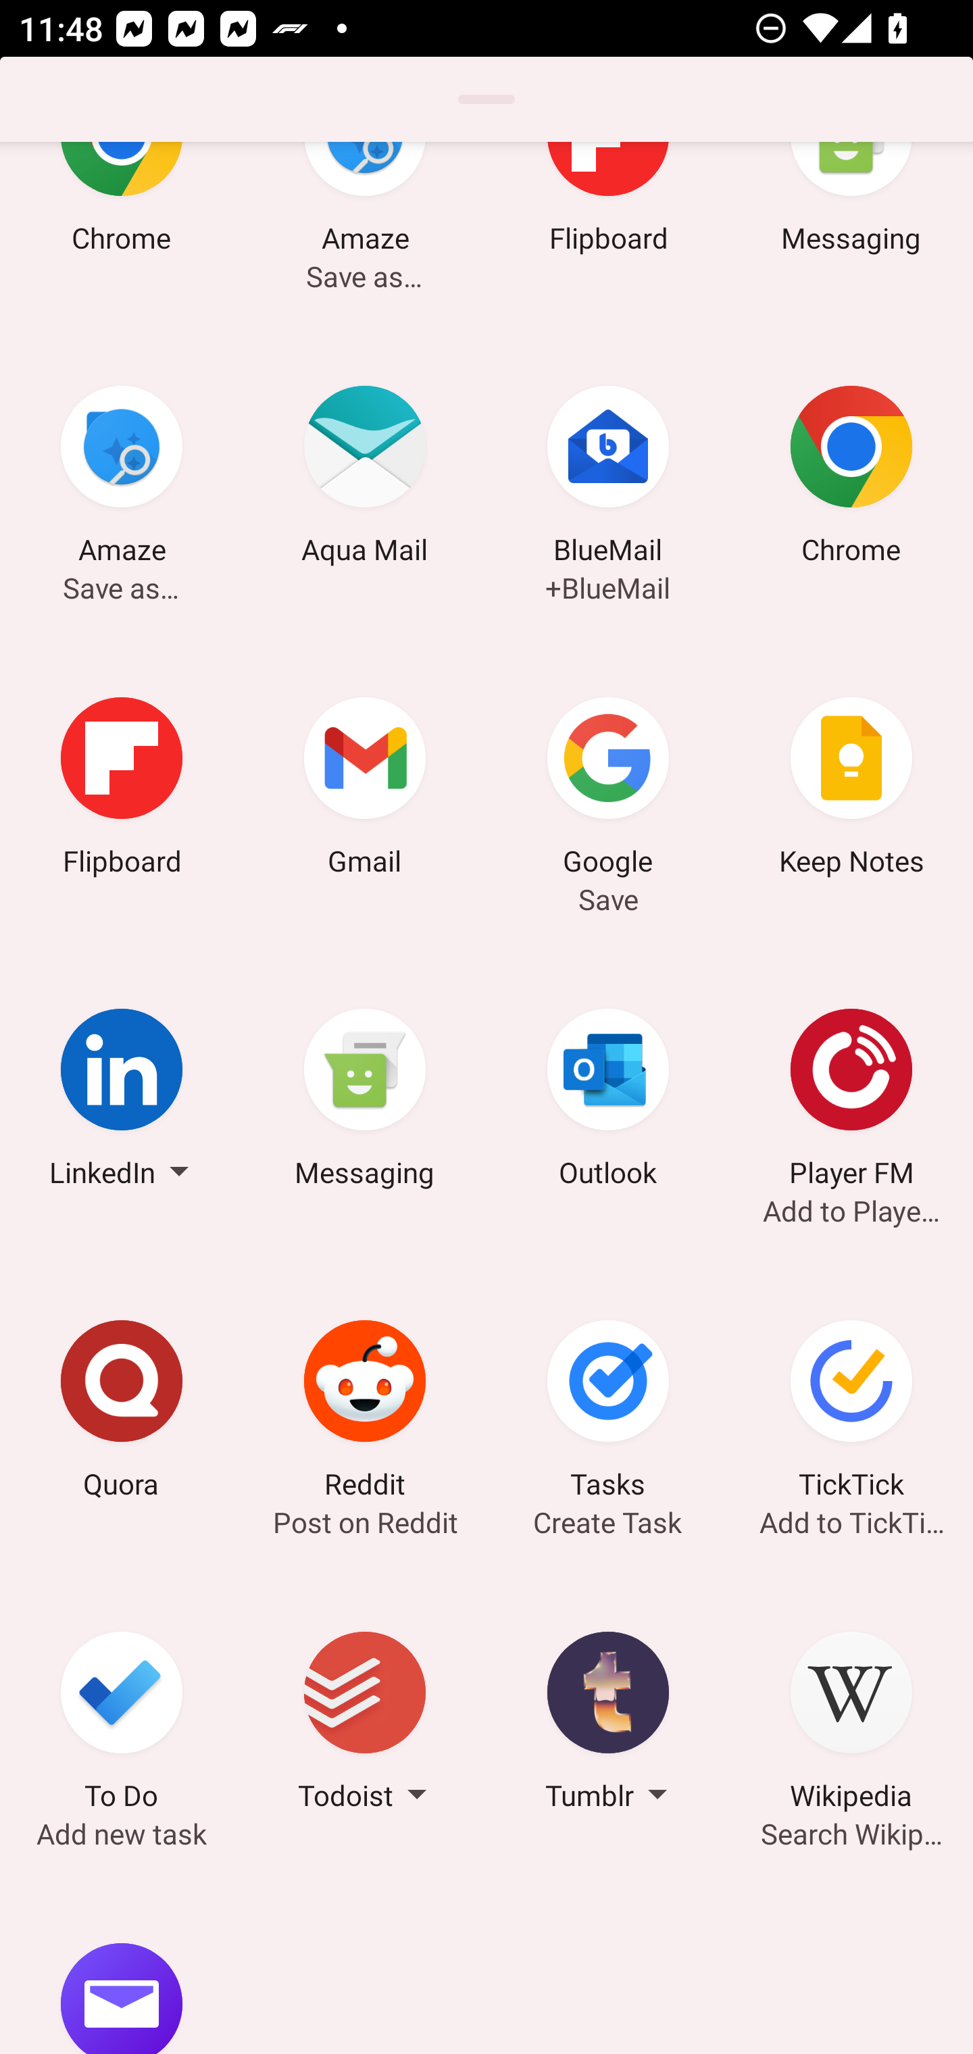 The image size is (973, 2054). What do you see at coordinates (608, 480) in the screenshot?
I see `BlueMail +BlueMail` at bounding box center [608, 480].